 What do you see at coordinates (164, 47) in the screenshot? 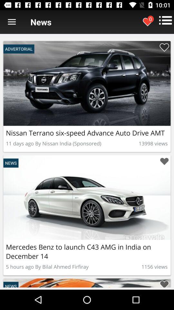
I see `favorite` at bounding box center [164, 47].